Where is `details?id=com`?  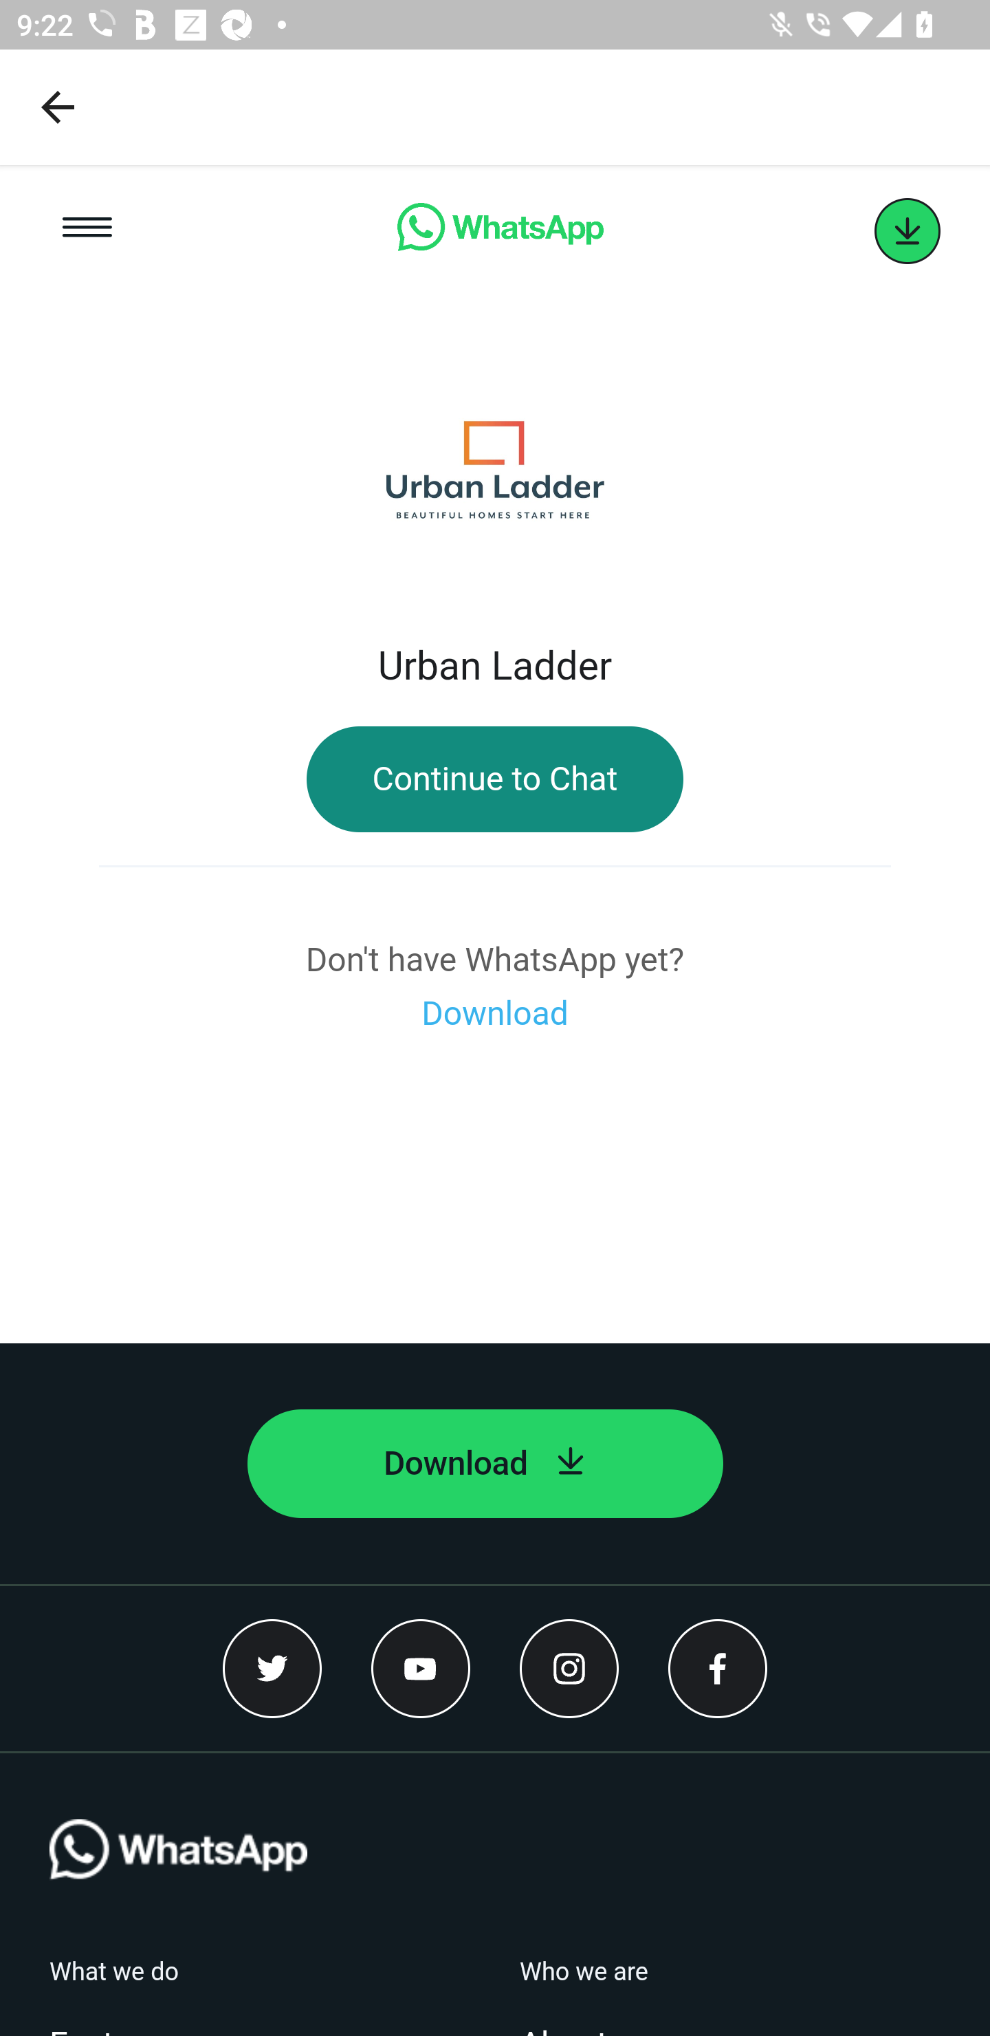 details?id=com is located at coordinates (907, 231).